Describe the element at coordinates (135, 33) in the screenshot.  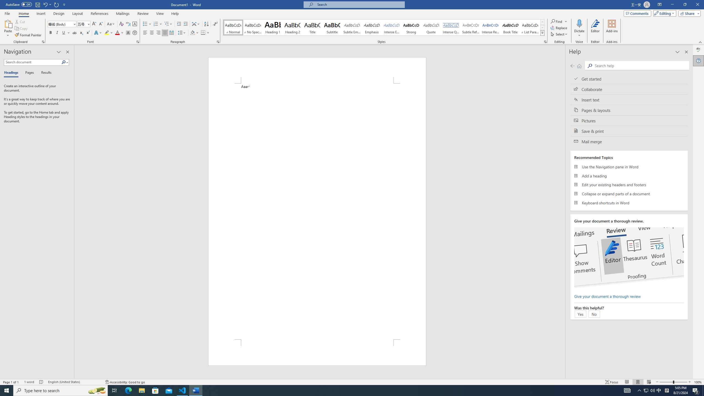
I see `Enclose Characters...` at that location.